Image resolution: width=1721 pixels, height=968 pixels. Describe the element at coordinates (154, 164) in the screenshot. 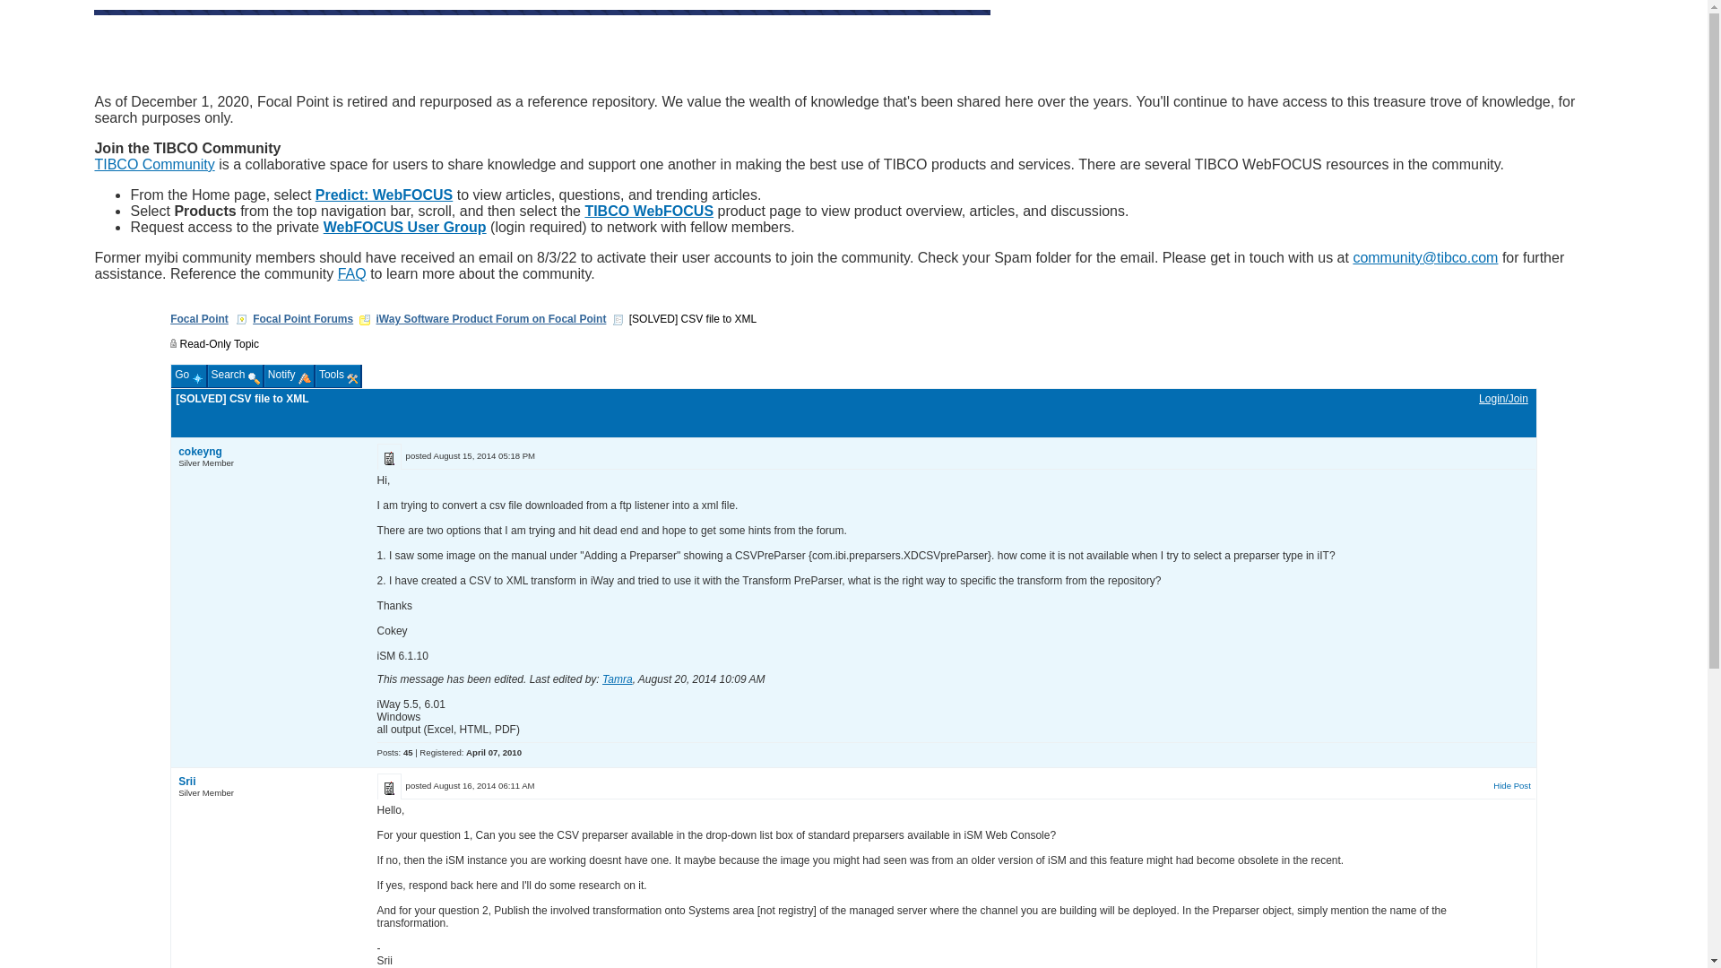

I see `TIBCO Community` at that location.